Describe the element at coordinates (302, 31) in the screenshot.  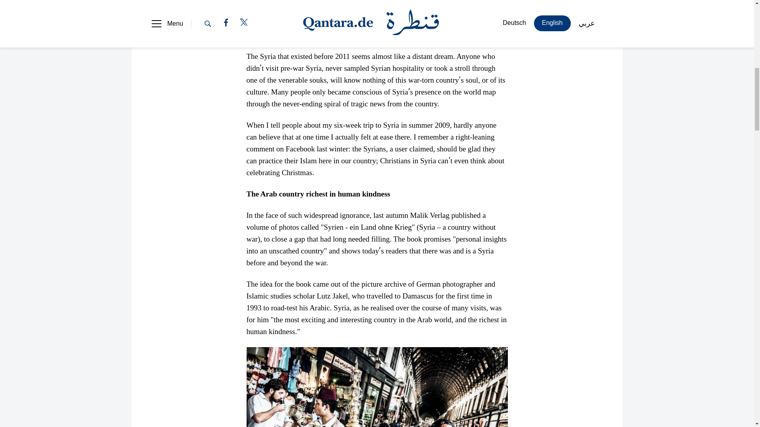
I see `Share` at that location.